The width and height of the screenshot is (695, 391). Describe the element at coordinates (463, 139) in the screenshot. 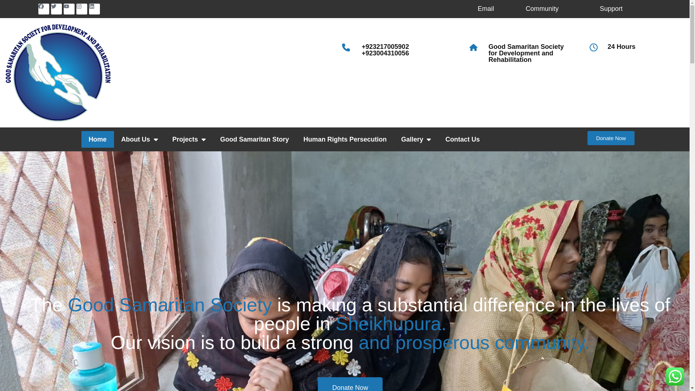

I see `Contact Us` at that location.